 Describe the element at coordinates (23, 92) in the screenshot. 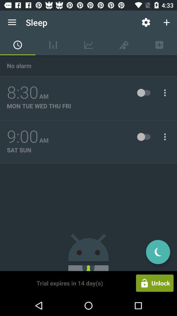

I see `turn off the item next to the am item` at that location.